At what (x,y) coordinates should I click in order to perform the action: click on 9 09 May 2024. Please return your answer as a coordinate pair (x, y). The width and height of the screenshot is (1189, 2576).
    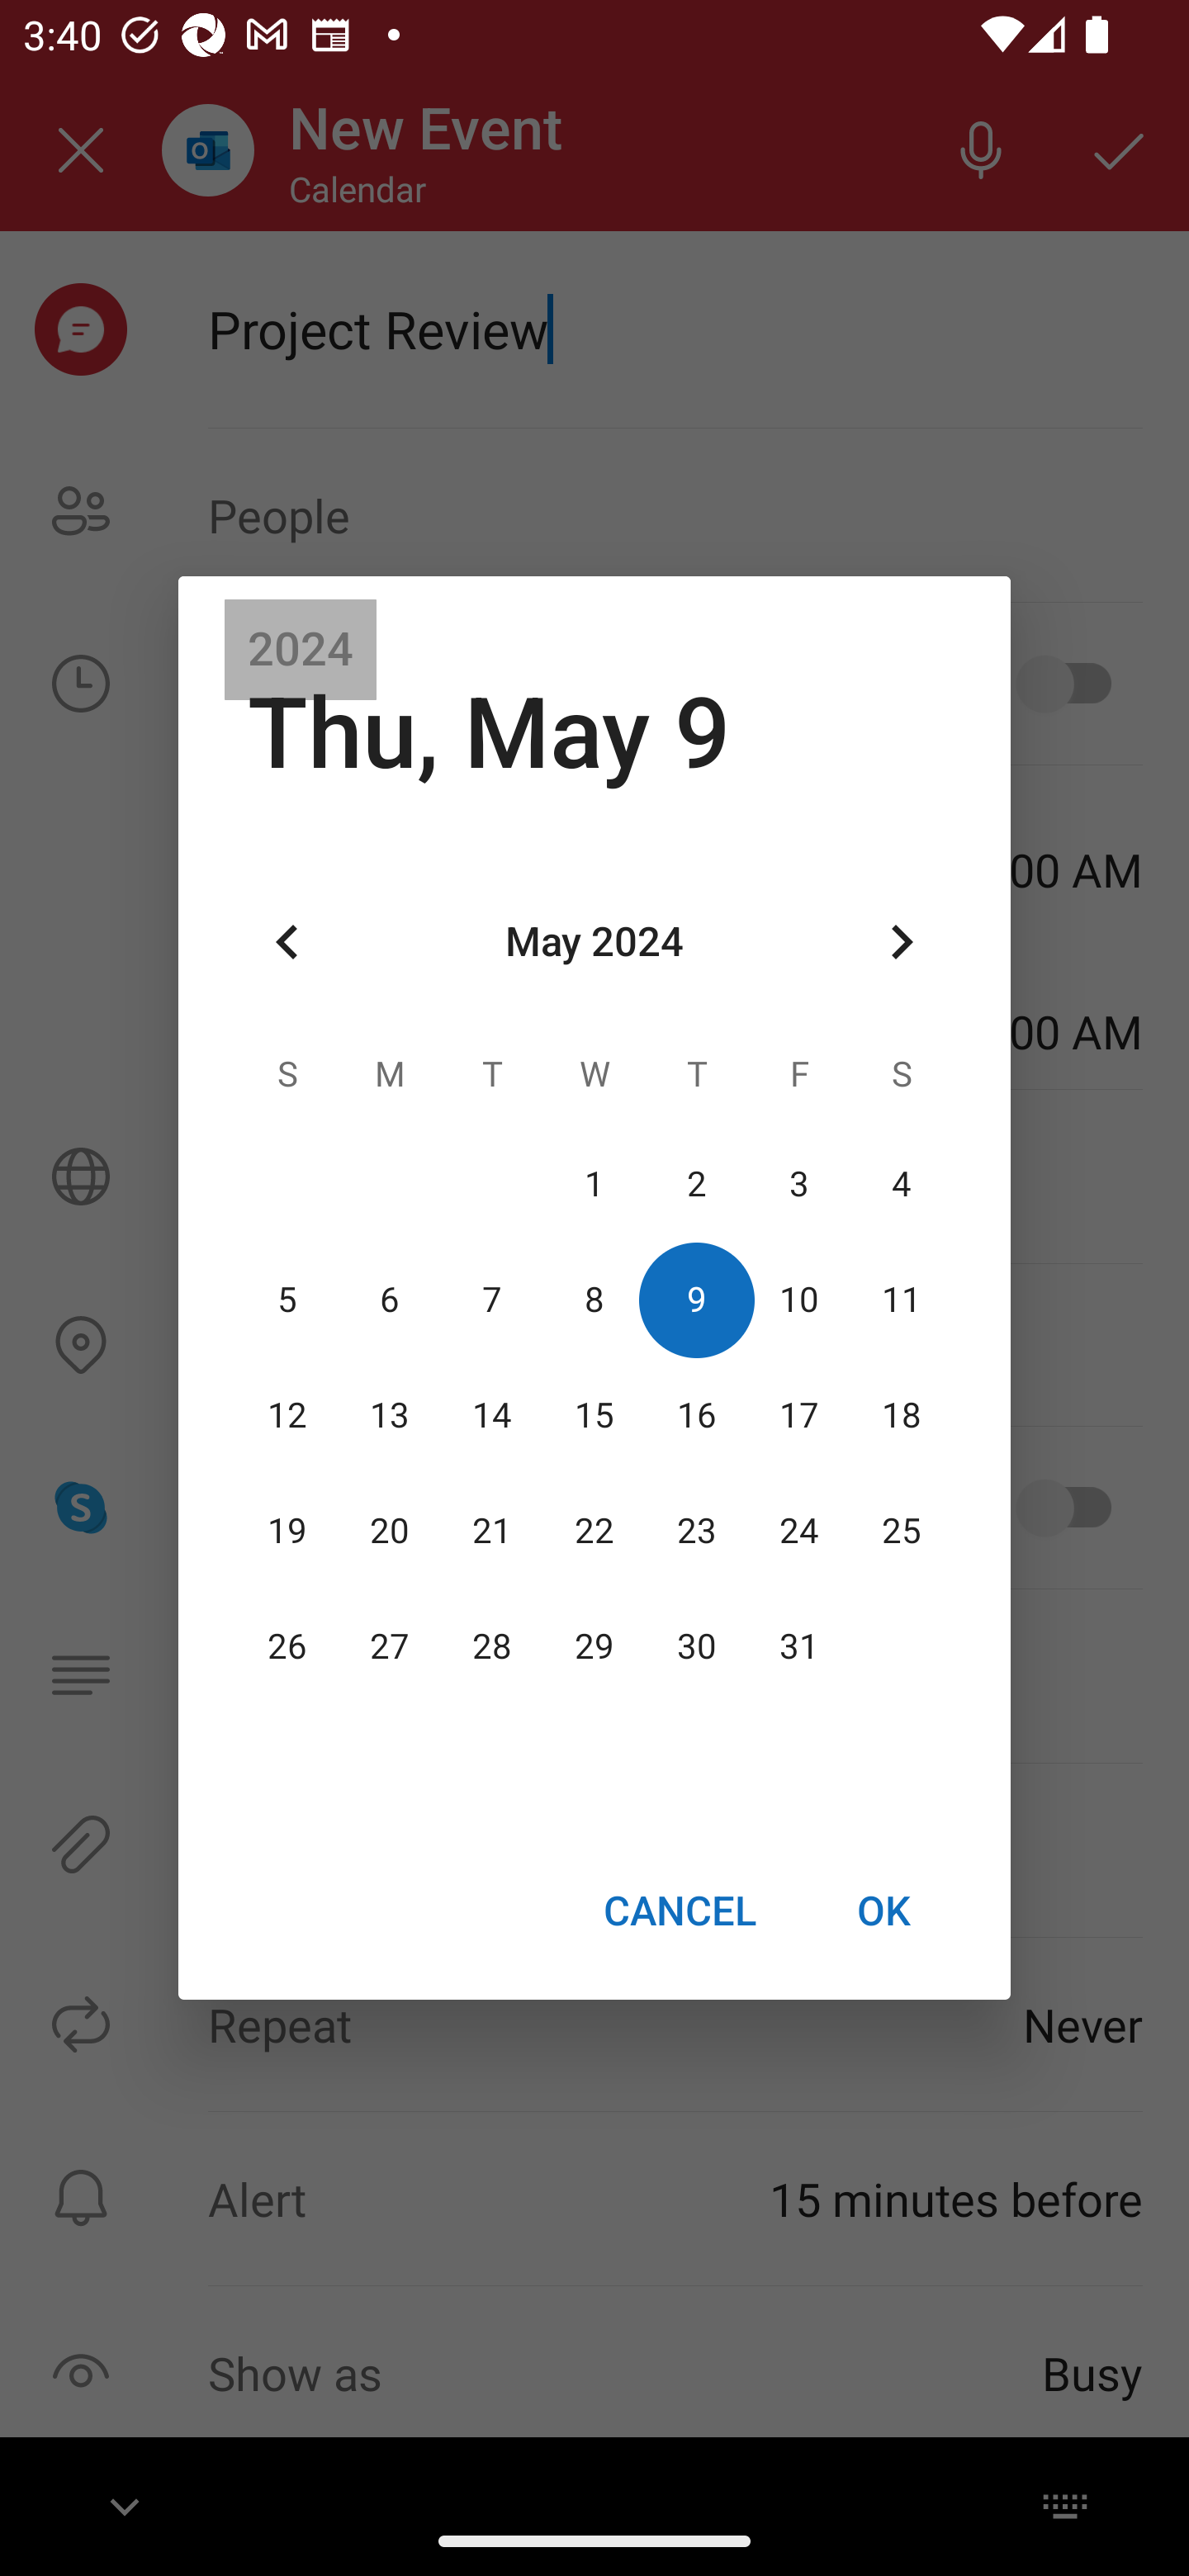
    Looking at the image, I should click on (696, 1300).